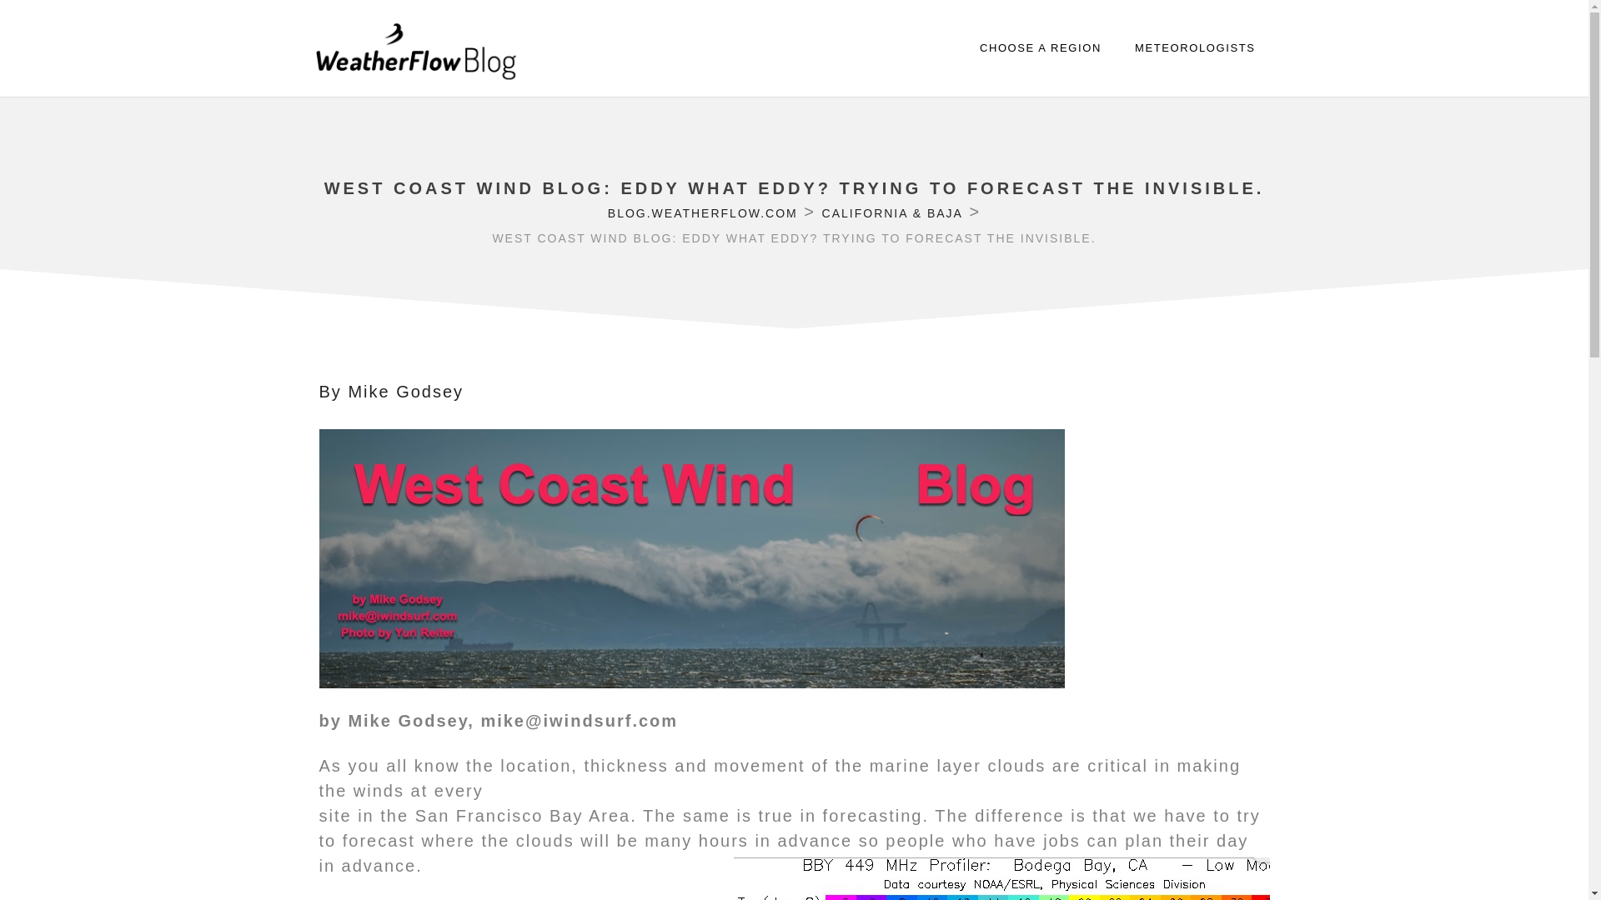  I want to click on METEOROLOGISTS, so click(1194, 48).